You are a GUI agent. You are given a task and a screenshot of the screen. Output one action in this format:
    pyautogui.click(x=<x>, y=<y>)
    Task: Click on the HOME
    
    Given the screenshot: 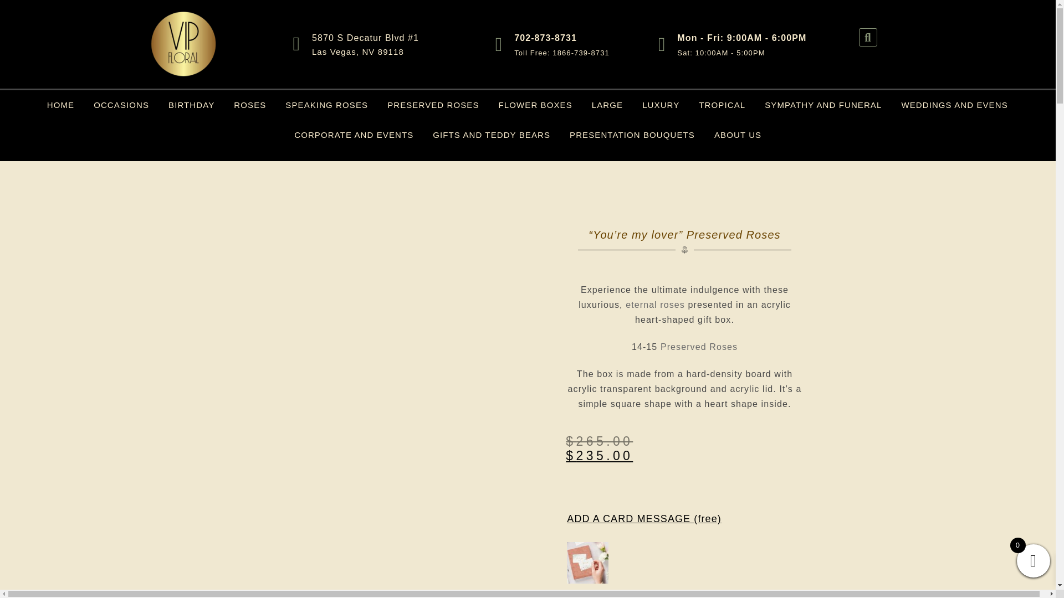 What is the action you would take?
    pyautogui.click(x=60, y=105)
    